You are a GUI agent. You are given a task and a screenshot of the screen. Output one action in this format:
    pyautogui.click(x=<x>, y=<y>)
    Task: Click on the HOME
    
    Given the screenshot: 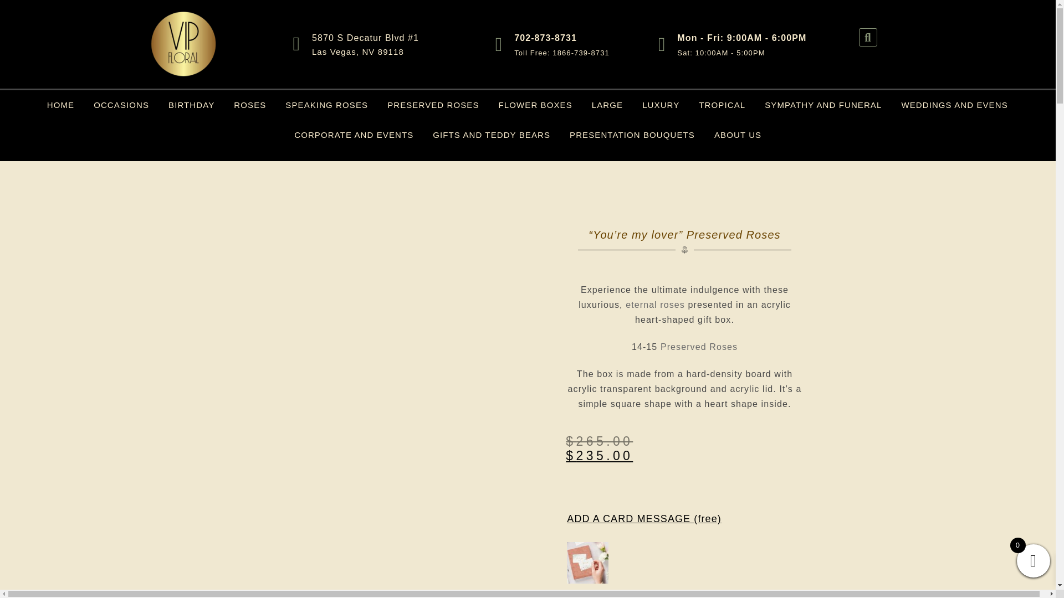 What is the action you would take?
    pyautogui.click(x=60, y=105)
    